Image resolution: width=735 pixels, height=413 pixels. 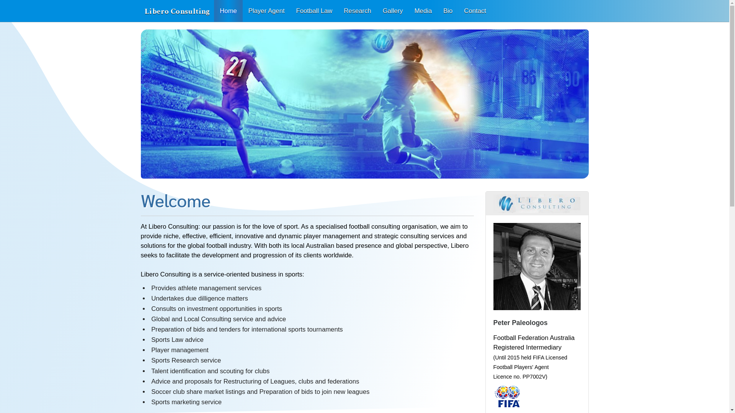 What do you see at coordinates (475, 11) in the screenshot?
I see `Contact` at bounding box center [475, 11].